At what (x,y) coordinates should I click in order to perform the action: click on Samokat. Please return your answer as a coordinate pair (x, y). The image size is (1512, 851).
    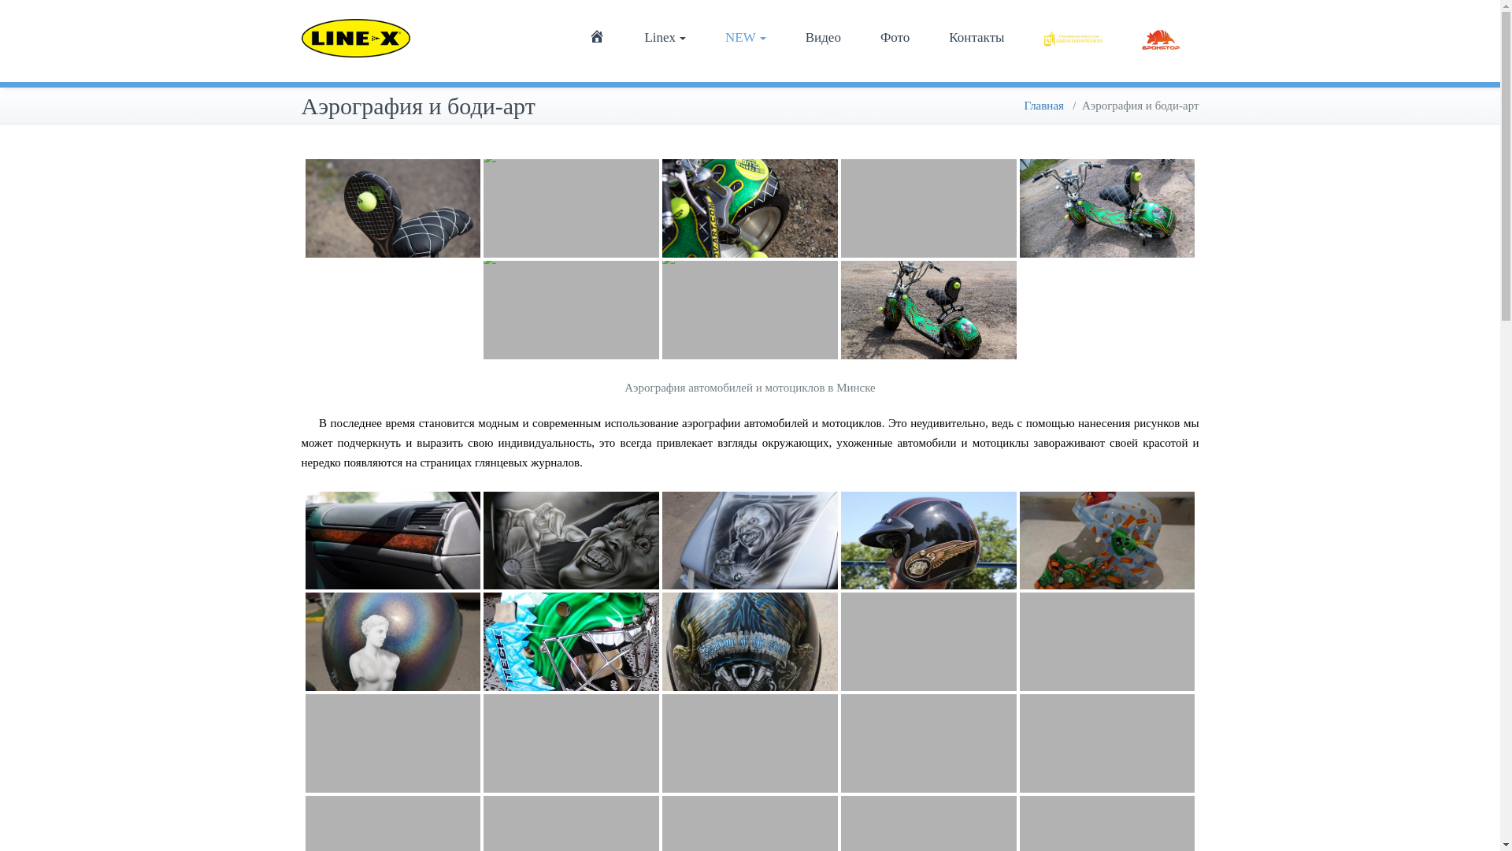
    Looking at the image, I should click on (929, 310).